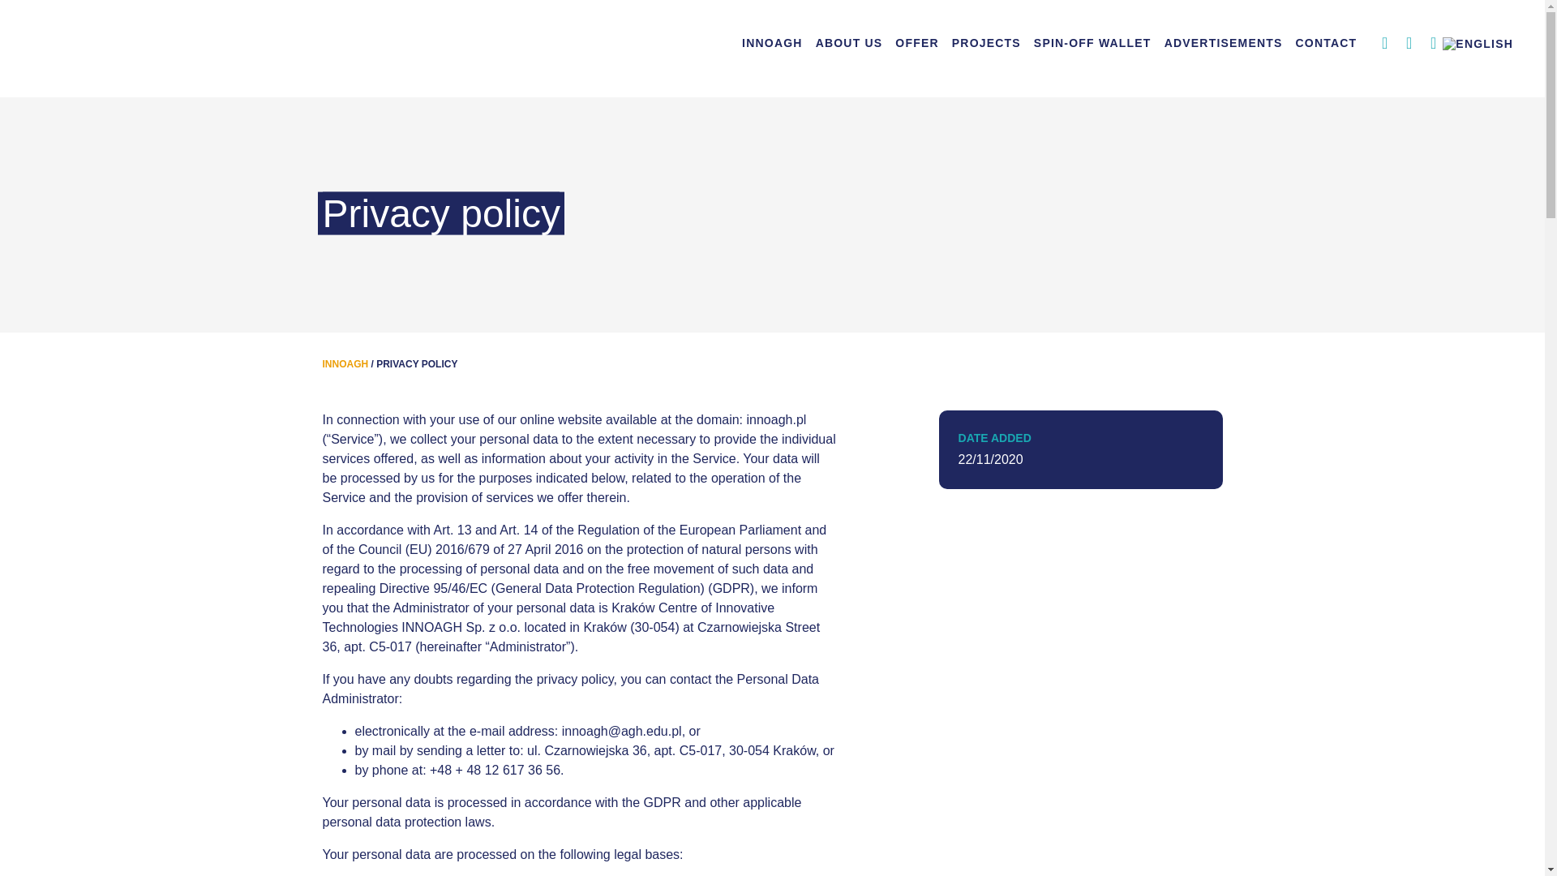  I want to click on FACEBOOK, so click(1379, 44).